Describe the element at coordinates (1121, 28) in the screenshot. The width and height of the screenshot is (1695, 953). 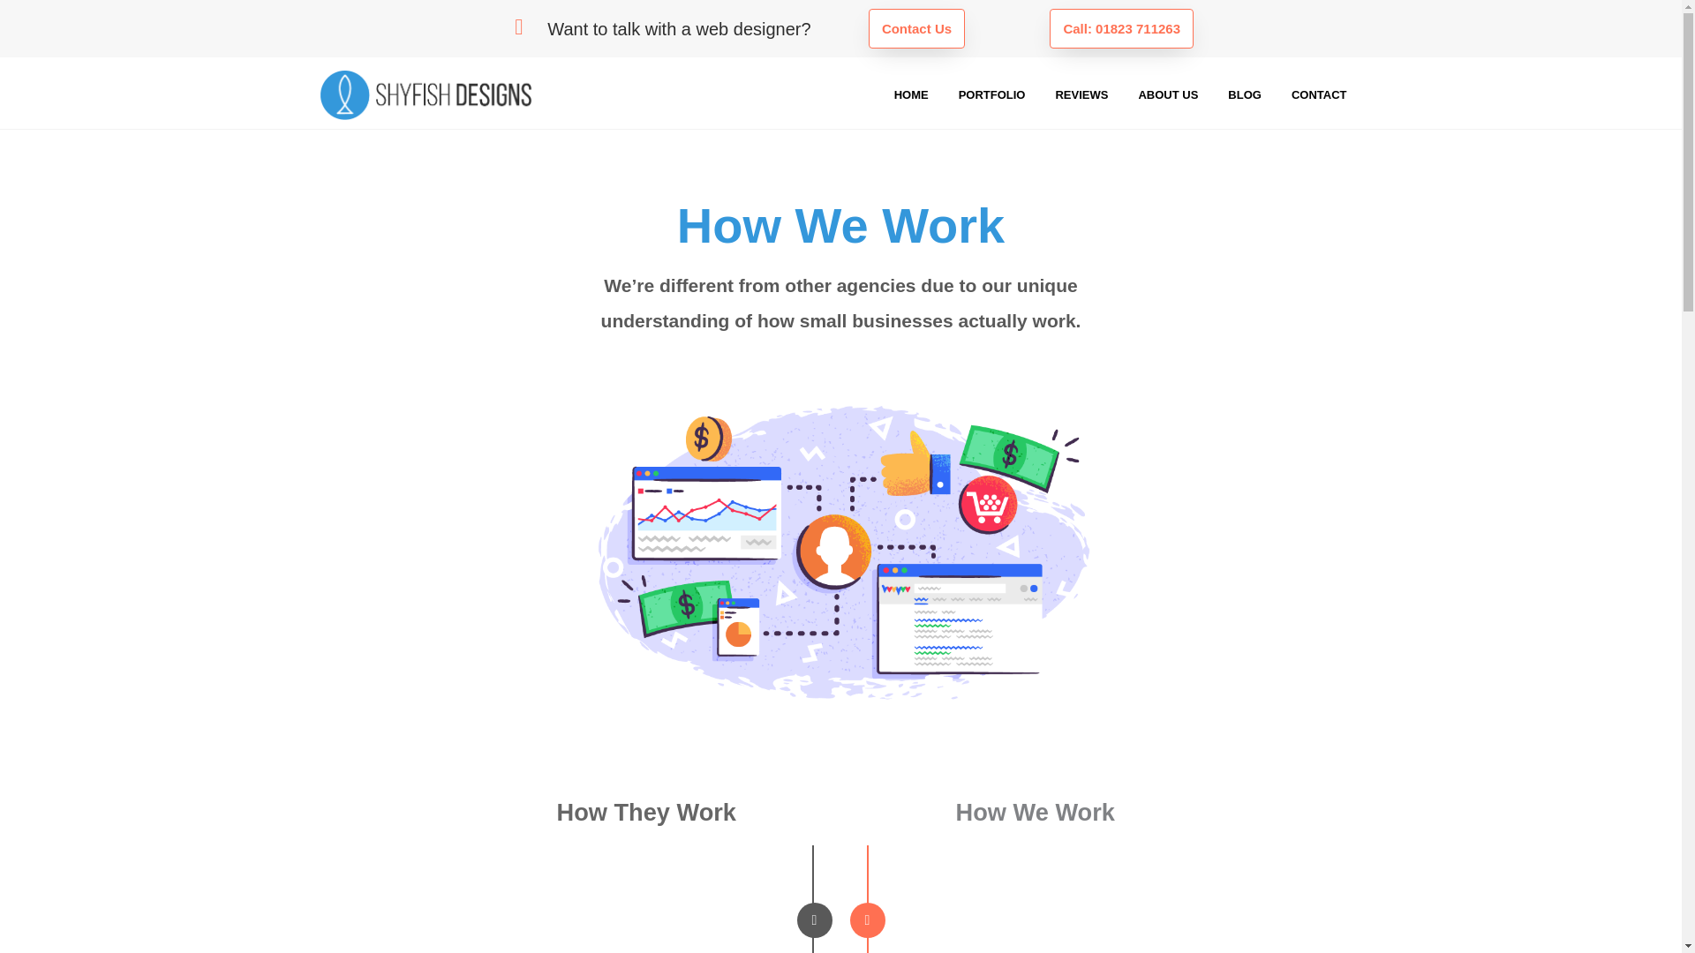
I see `Call: 01823 711263` at that location.